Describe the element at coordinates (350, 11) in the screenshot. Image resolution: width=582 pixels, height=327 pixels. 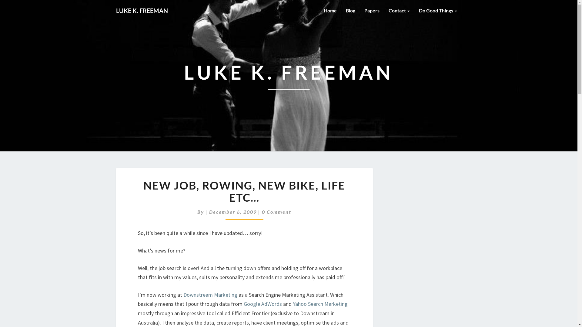
I see `Blog` at that location.